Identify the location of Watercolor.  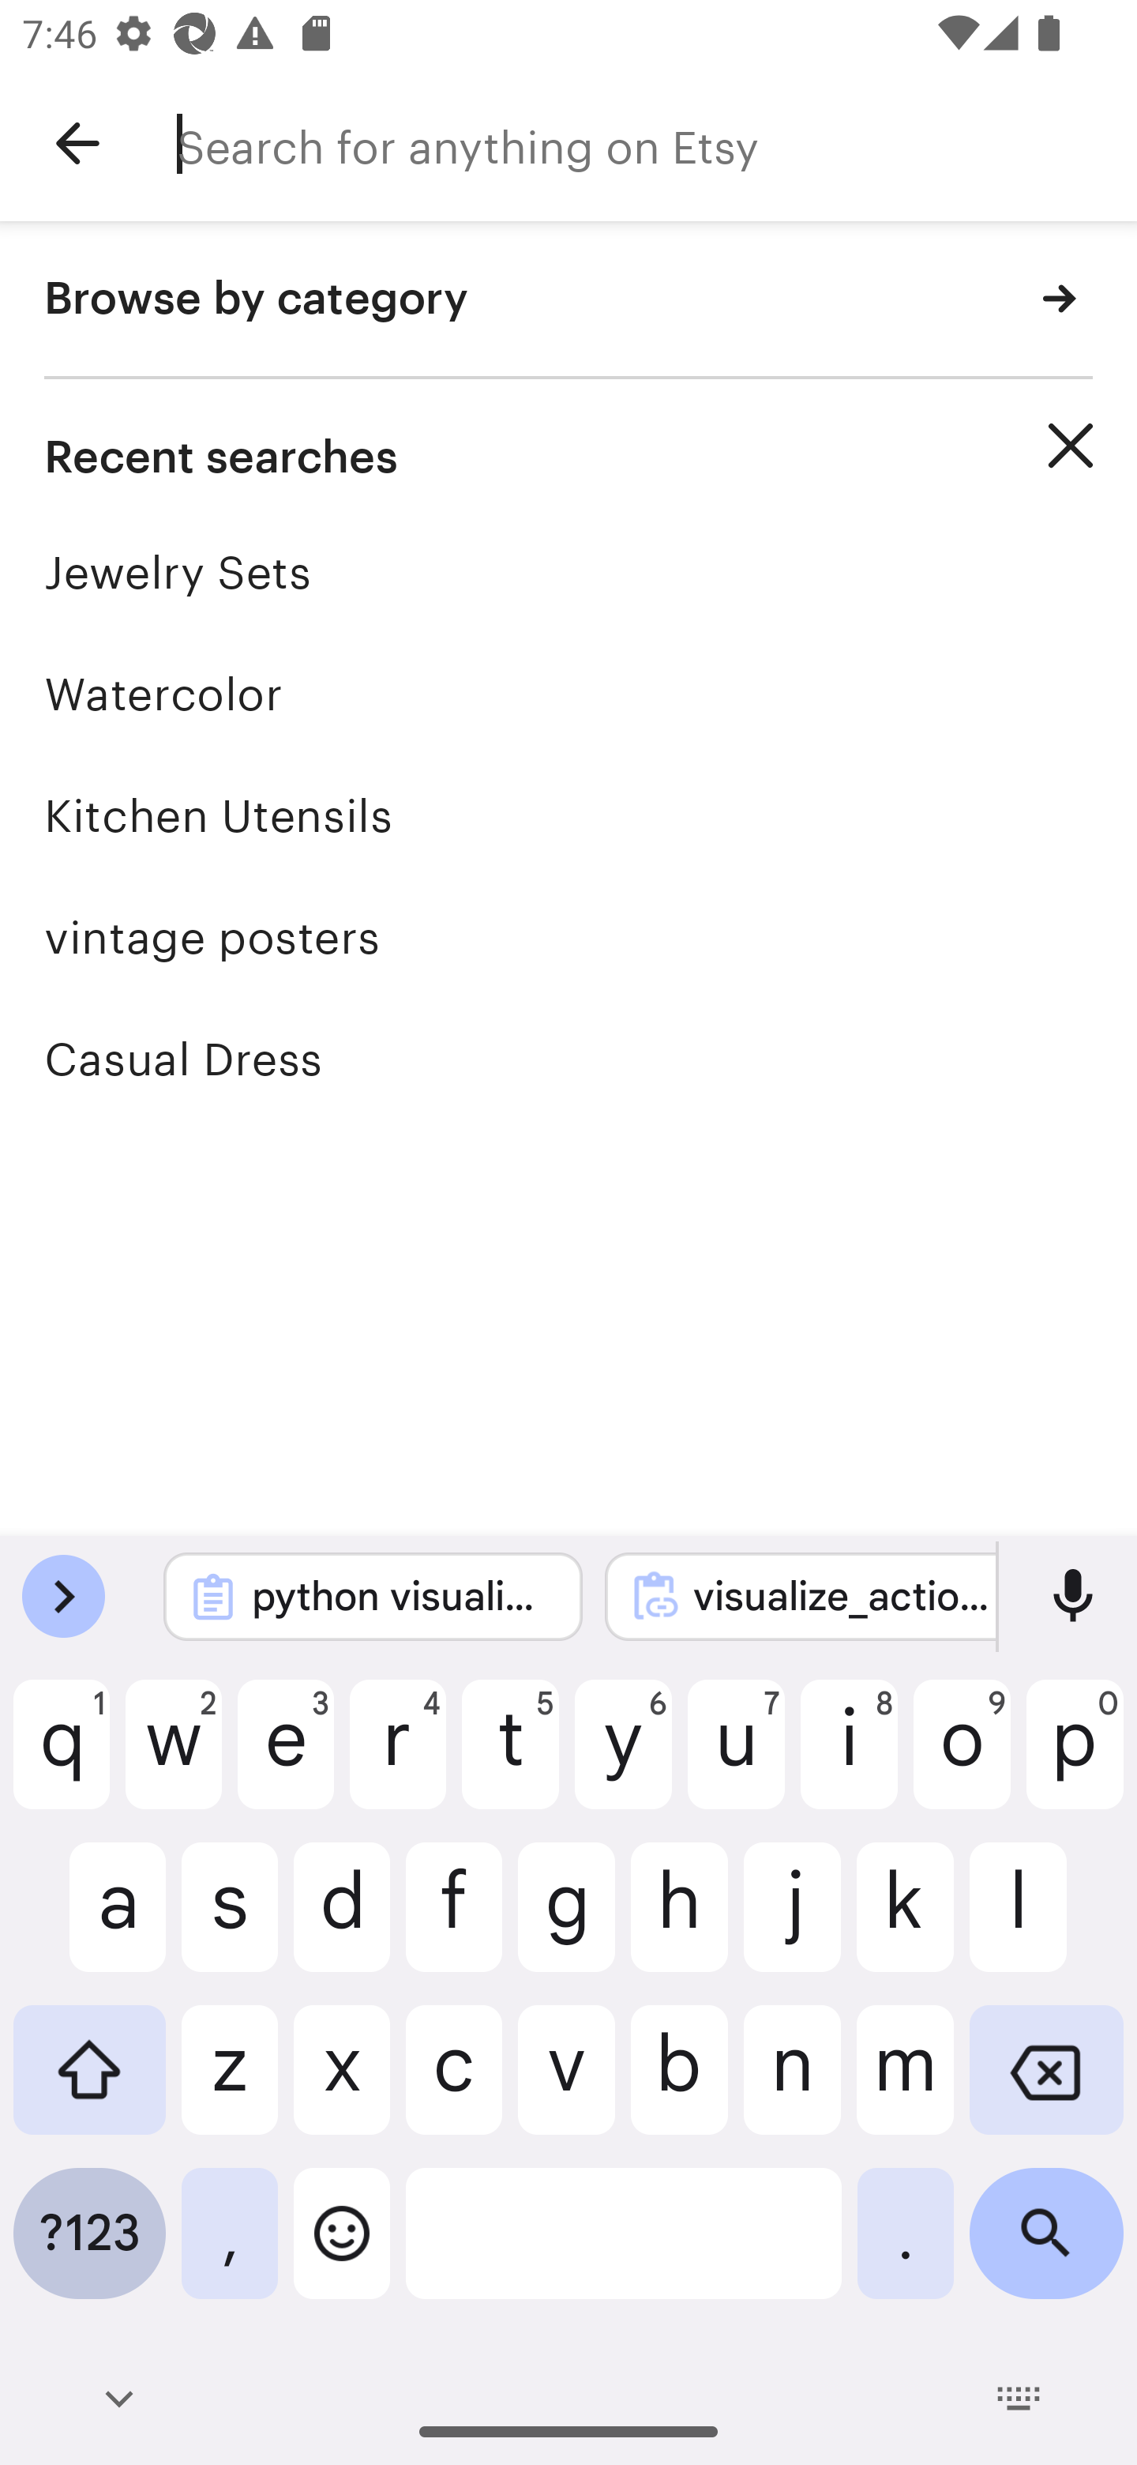
(568, 694).